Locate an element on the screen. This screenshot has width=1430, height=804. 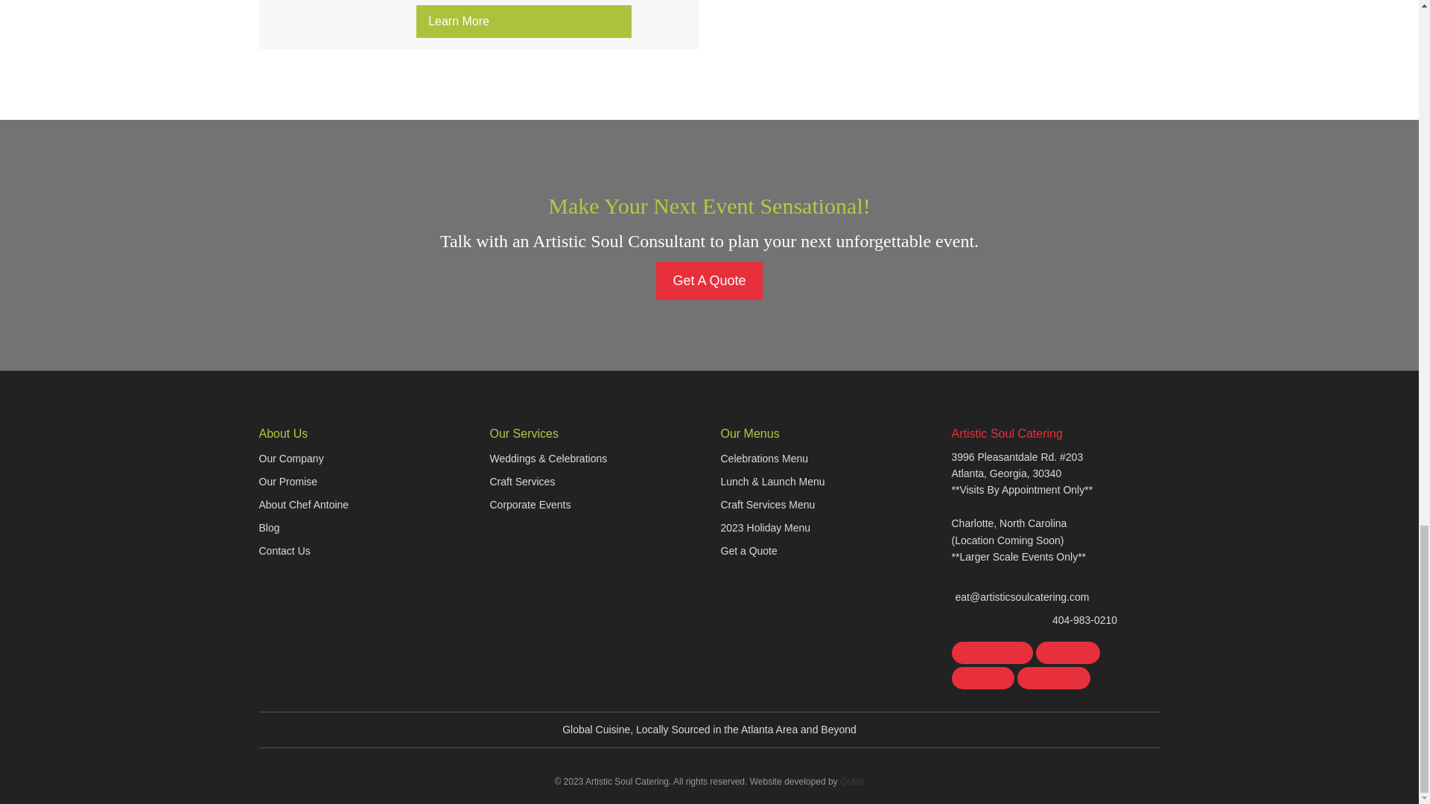
About Chef Antoine is located at coordinates (304, 505).